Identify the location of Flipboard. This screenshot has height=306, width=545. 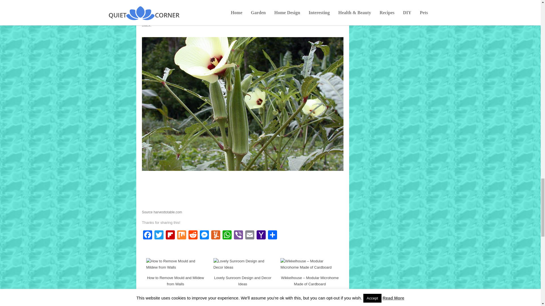
(170, 235).